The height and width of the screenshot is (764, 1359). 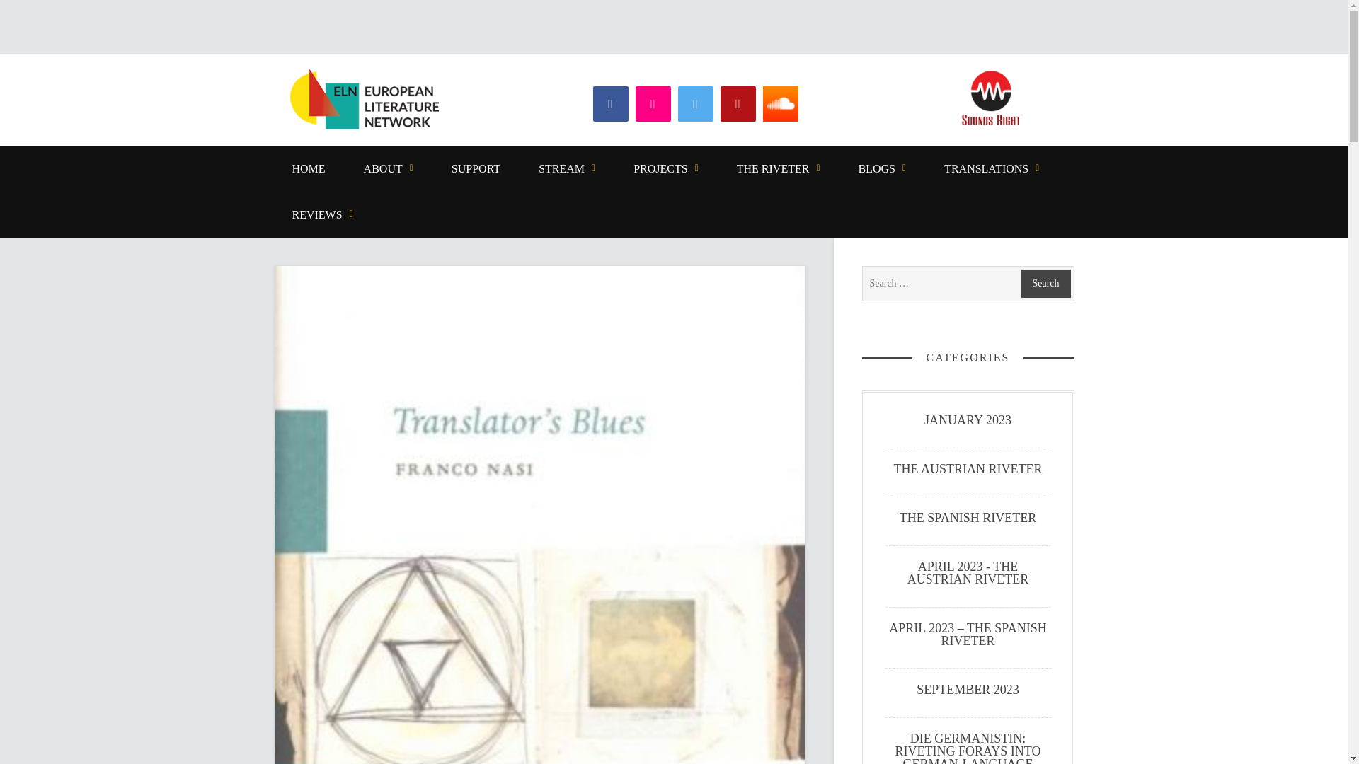 I want to click on SUPPORT, so click(x=476, y=168).